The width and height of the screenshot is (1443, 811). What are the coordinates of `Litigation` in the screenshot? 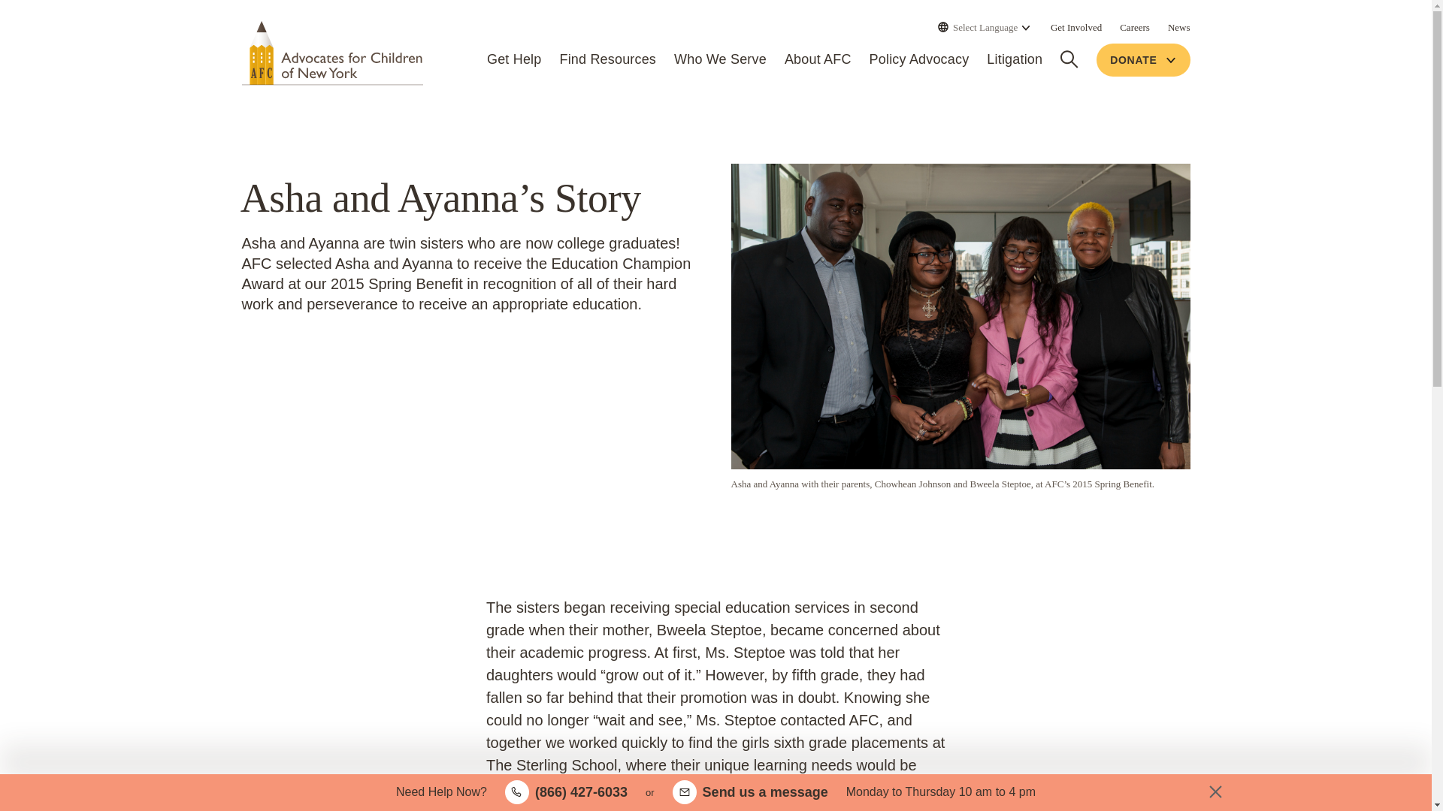 It's located at (1015, 60).